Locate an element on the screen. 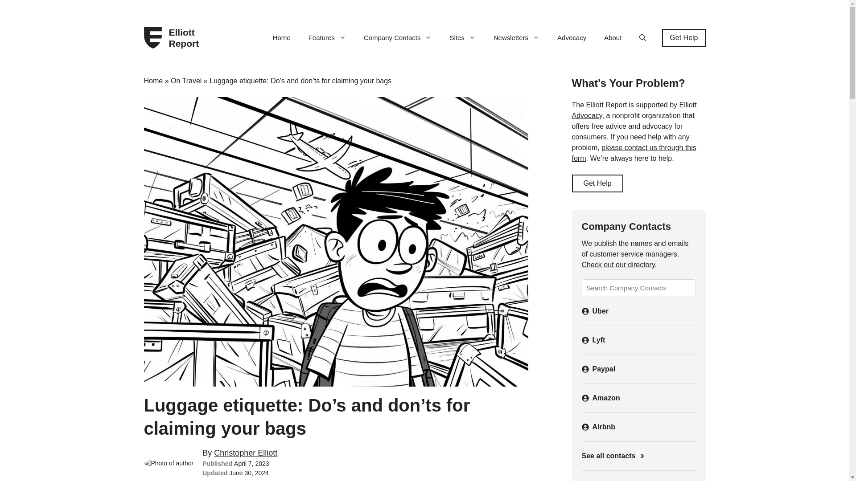  Newsletters is located at coordinates (516, 38).